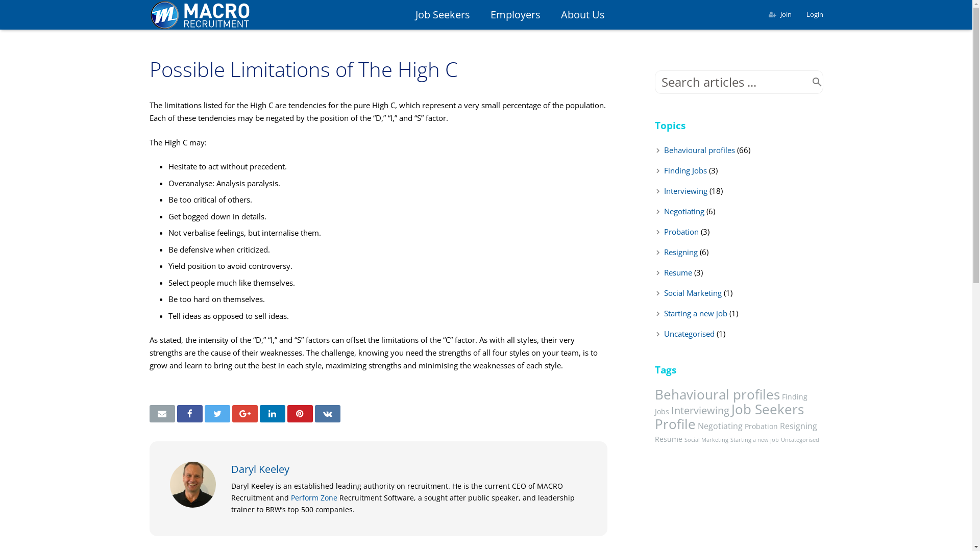 This screenshot has height=551, width=980. What do you see at coordinates (761, 427) in the screenshot?
I see `Probation` at bounding box center [761, 427].